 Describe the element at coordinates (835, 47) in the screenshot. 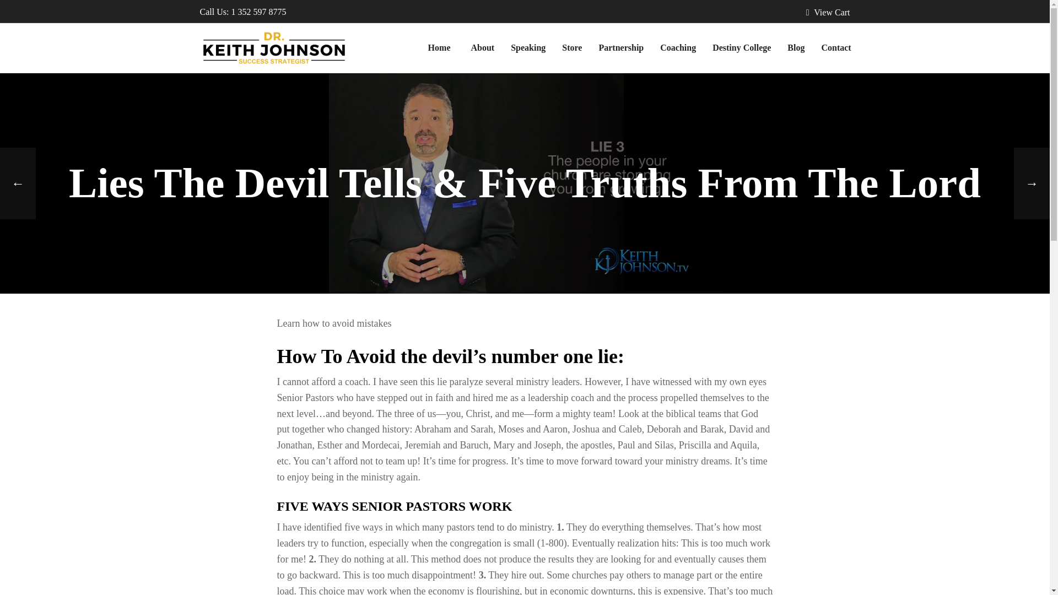

I see `Contact` at that location.